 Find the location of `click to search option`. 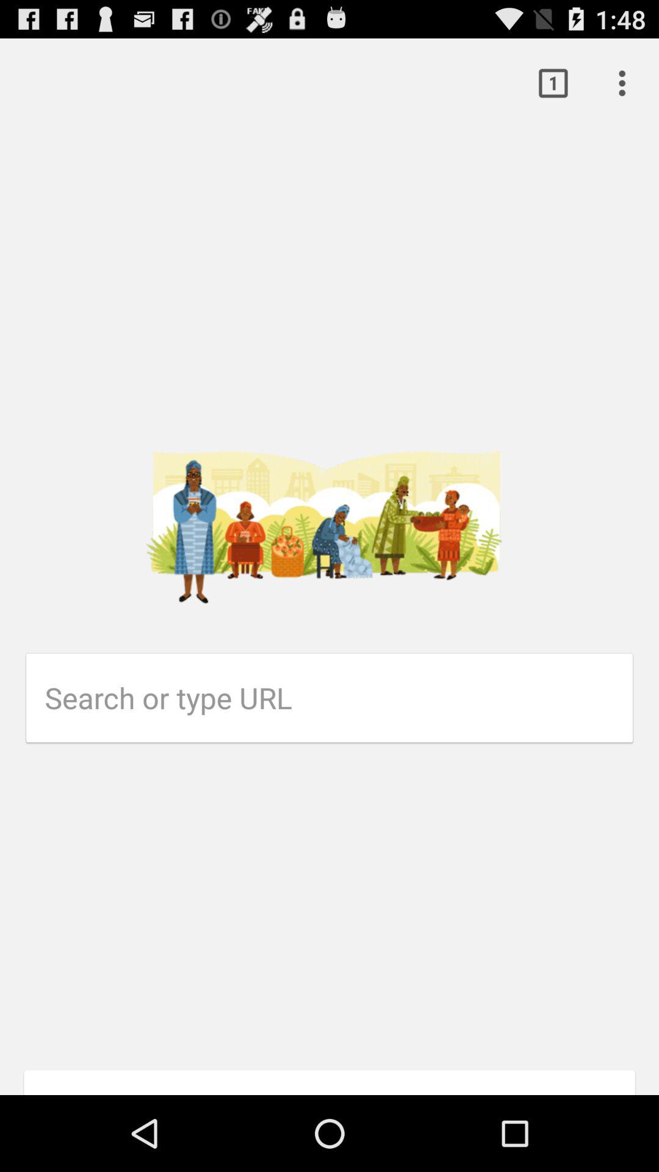

click to search option is located at coordinates (339, 698).